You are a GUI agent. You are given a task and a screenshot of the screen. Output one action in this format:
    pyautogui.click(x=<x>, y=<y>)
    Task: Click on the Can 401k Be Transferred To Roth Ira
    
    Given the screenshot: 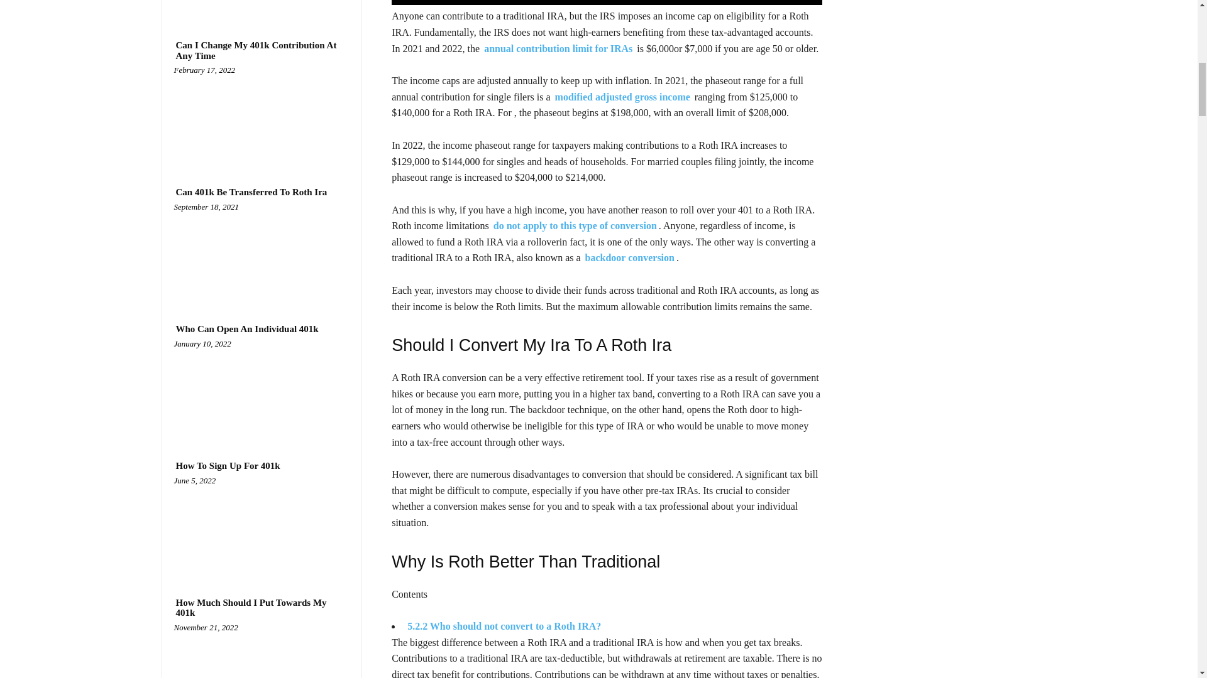 What is the action you would take?
    pyautogui.click(x=261, y=253)
    